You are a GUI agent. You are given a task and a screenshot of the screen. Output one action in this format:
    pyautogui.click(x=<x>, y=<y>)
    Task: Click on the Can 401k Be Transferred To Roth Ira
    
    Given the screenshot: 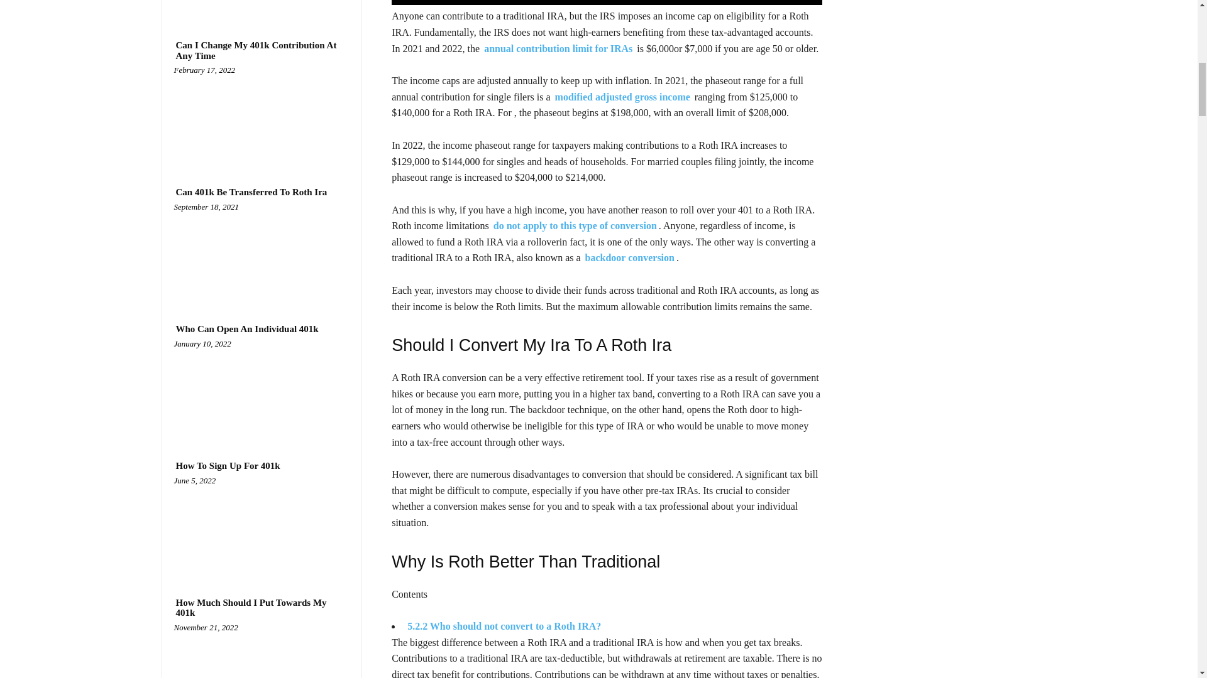 What is the action you would take?
    pyautogui.click(x=261, y=253)
    